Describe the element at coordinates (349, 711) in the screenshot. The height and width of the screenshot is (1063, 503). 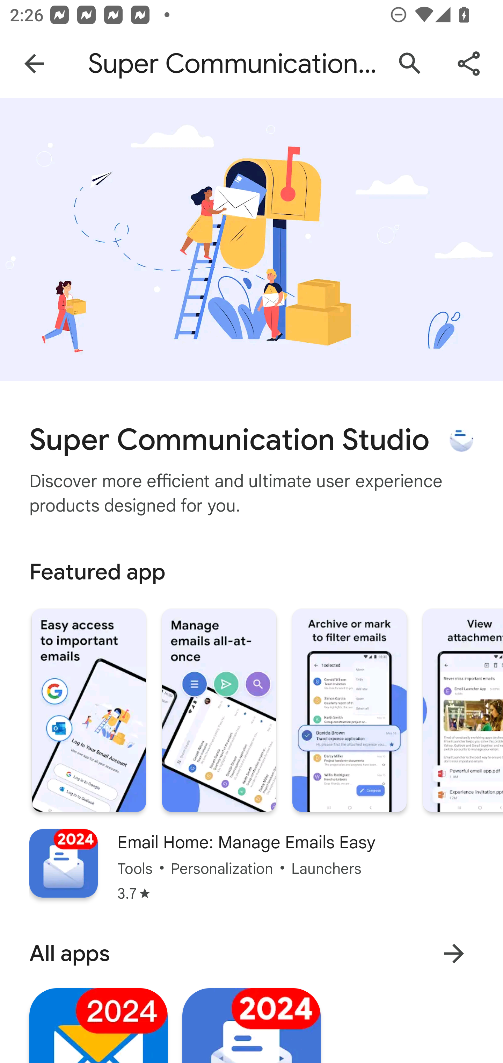
I see `Screenshot "3" of "6"` at that location.